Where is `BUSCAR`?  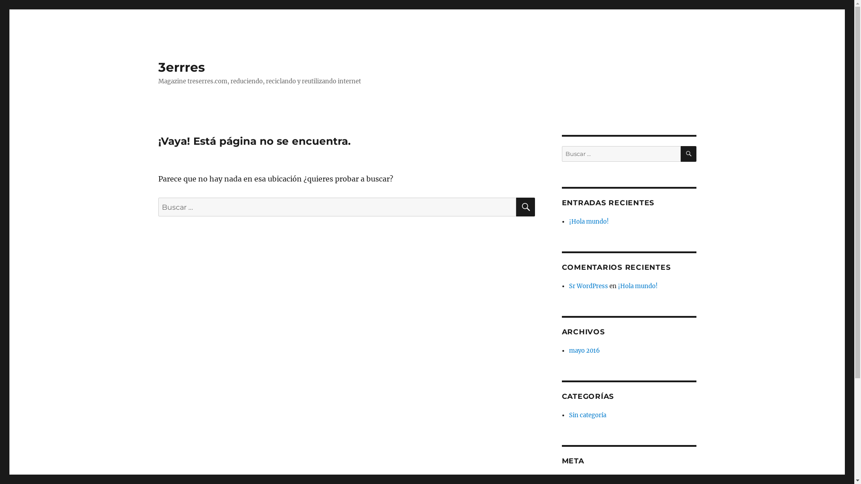
BUSCAR is located at coordinates (525, 207).